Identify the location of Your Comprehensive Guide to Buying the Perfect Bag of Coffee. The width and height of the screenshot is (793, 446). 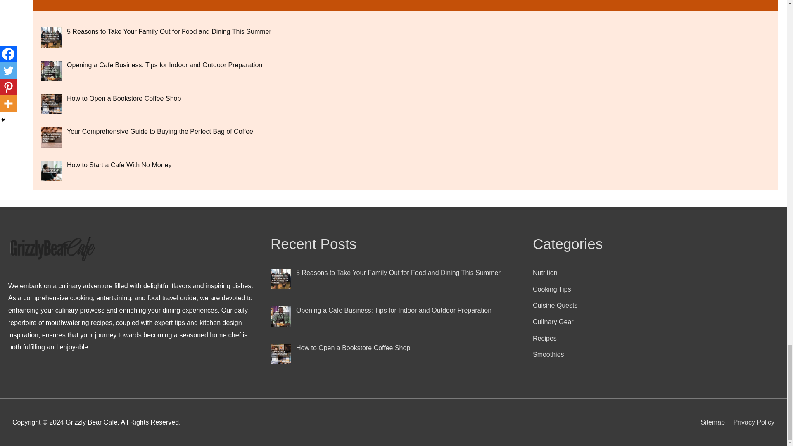
(159, 131).